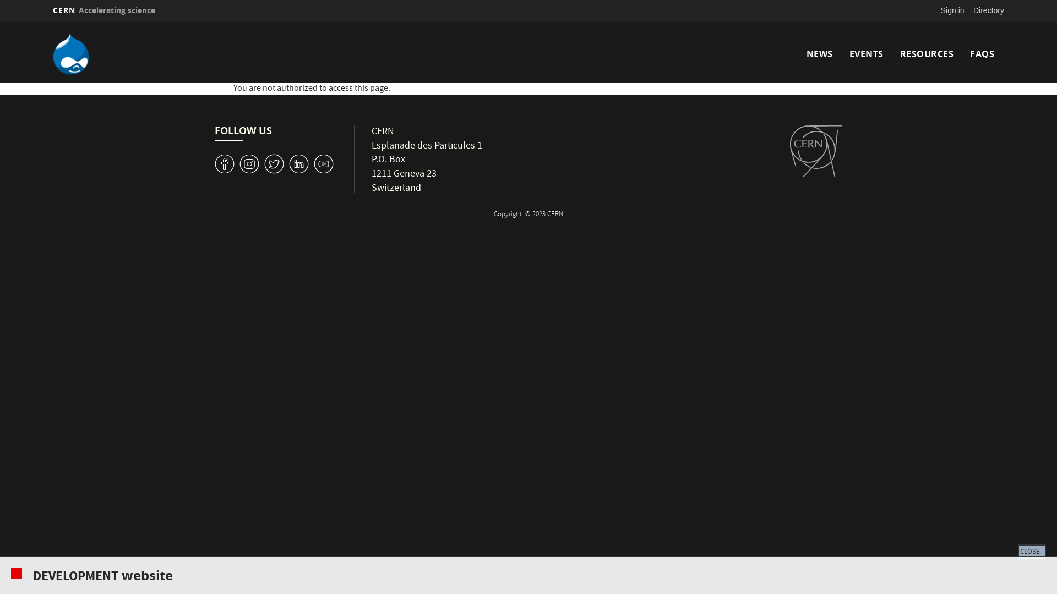 This screenshot has height=594, width=1057. I want to click on Copyright, so click(509, 215).